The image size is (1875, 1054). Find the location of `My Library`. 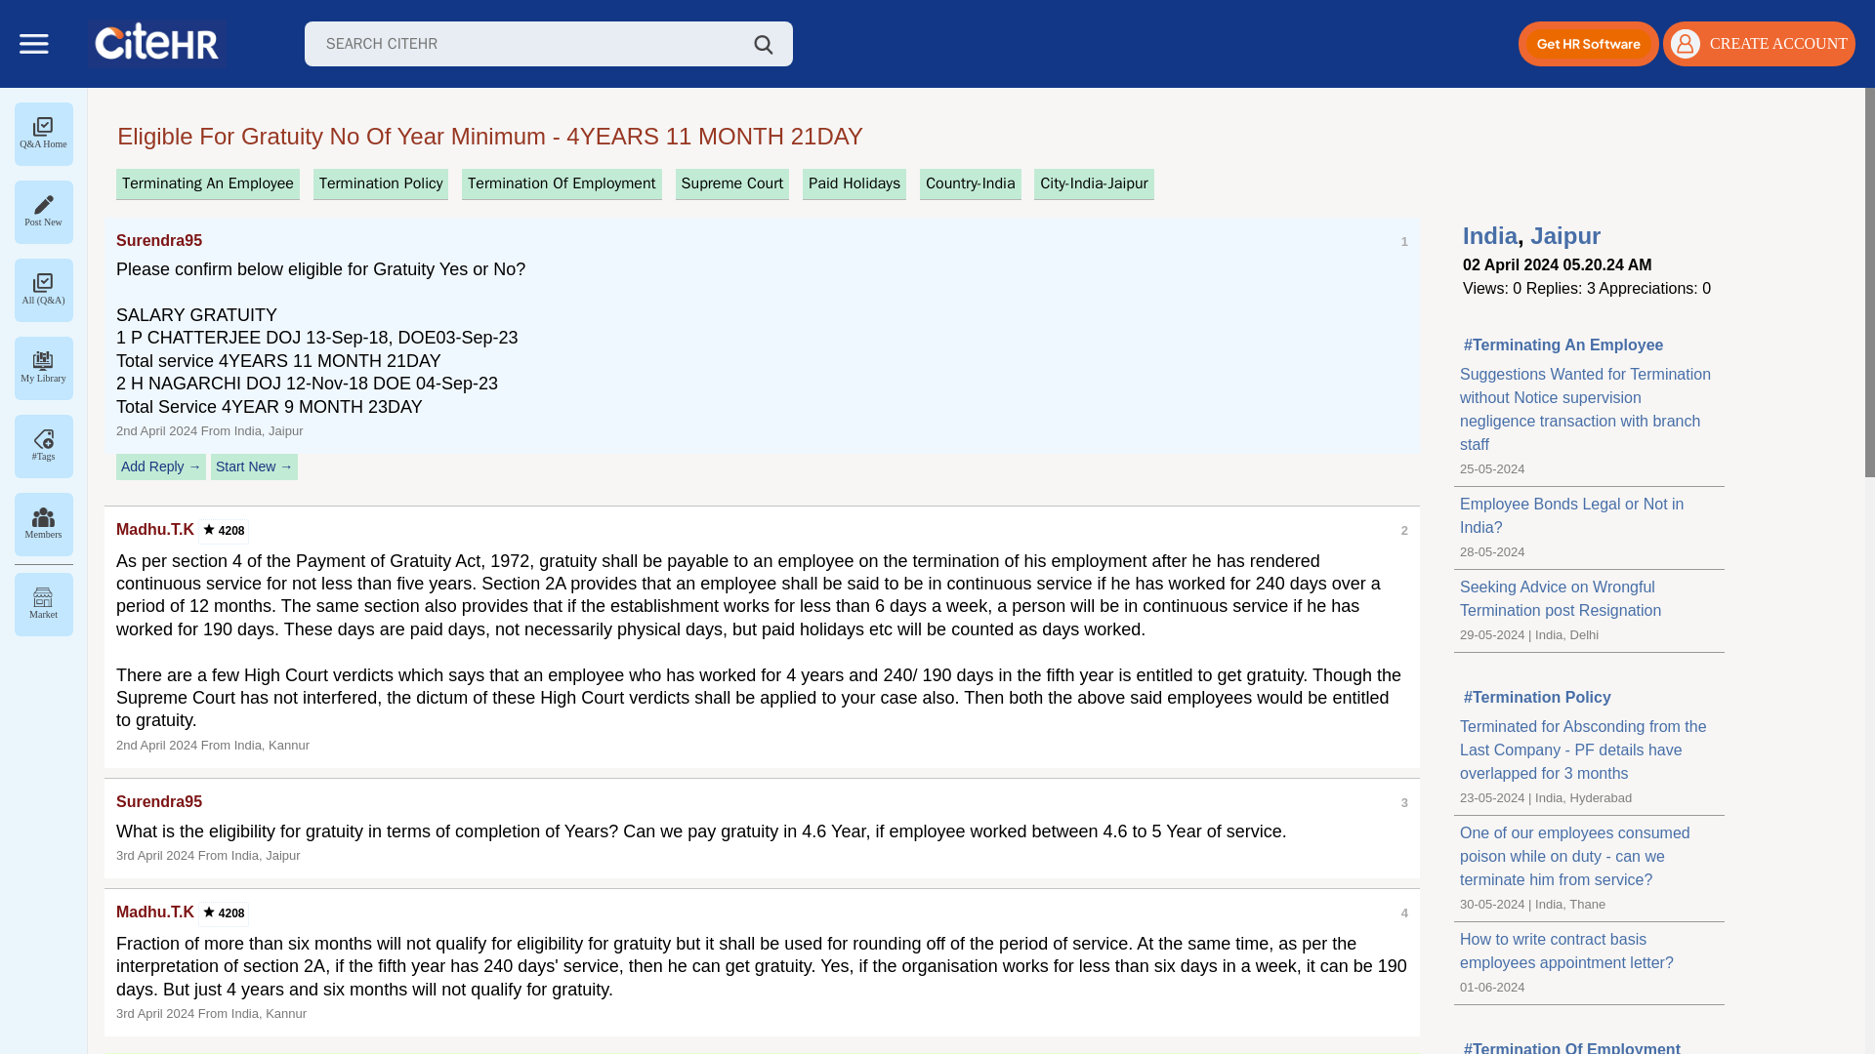

My Library is located at coordinates (43, 368).